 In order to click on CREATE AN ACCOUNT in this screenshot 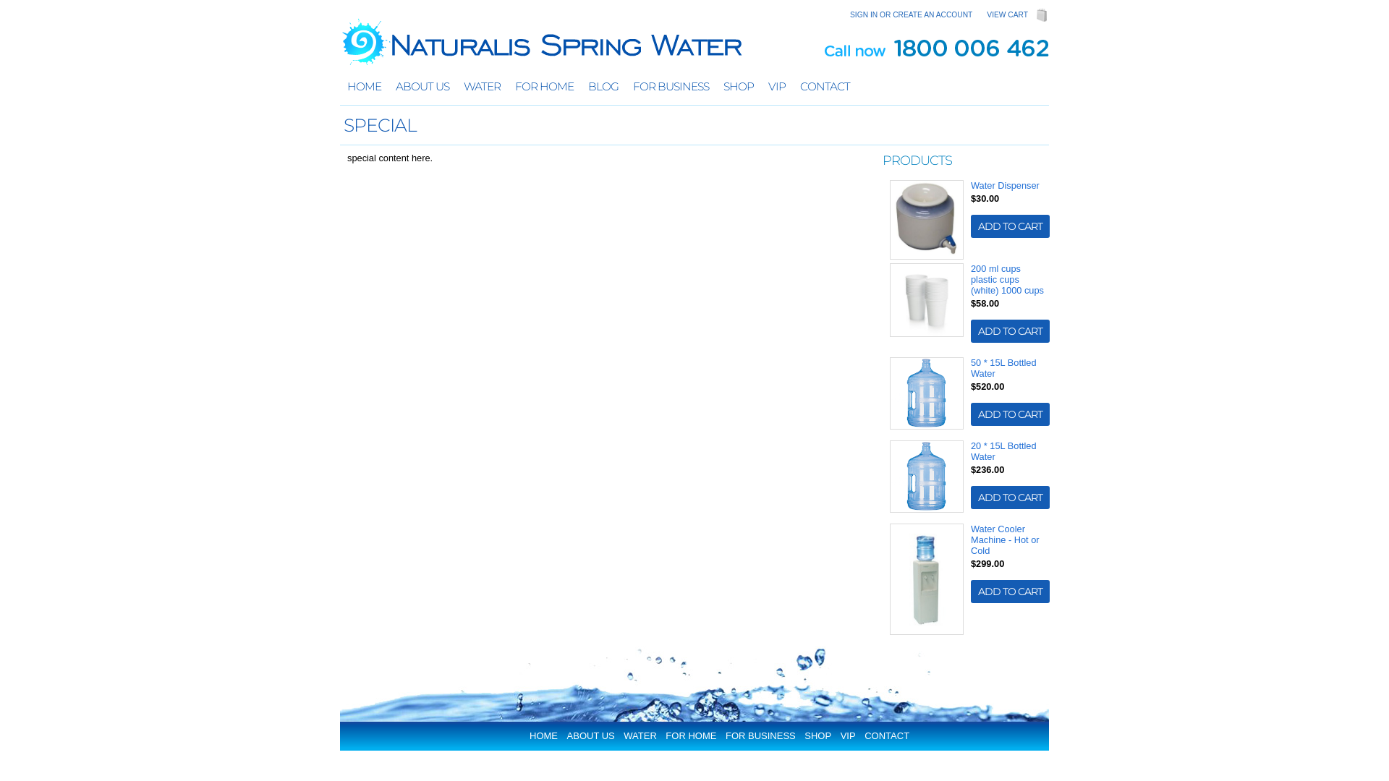, I will do `click(933, 14)`.